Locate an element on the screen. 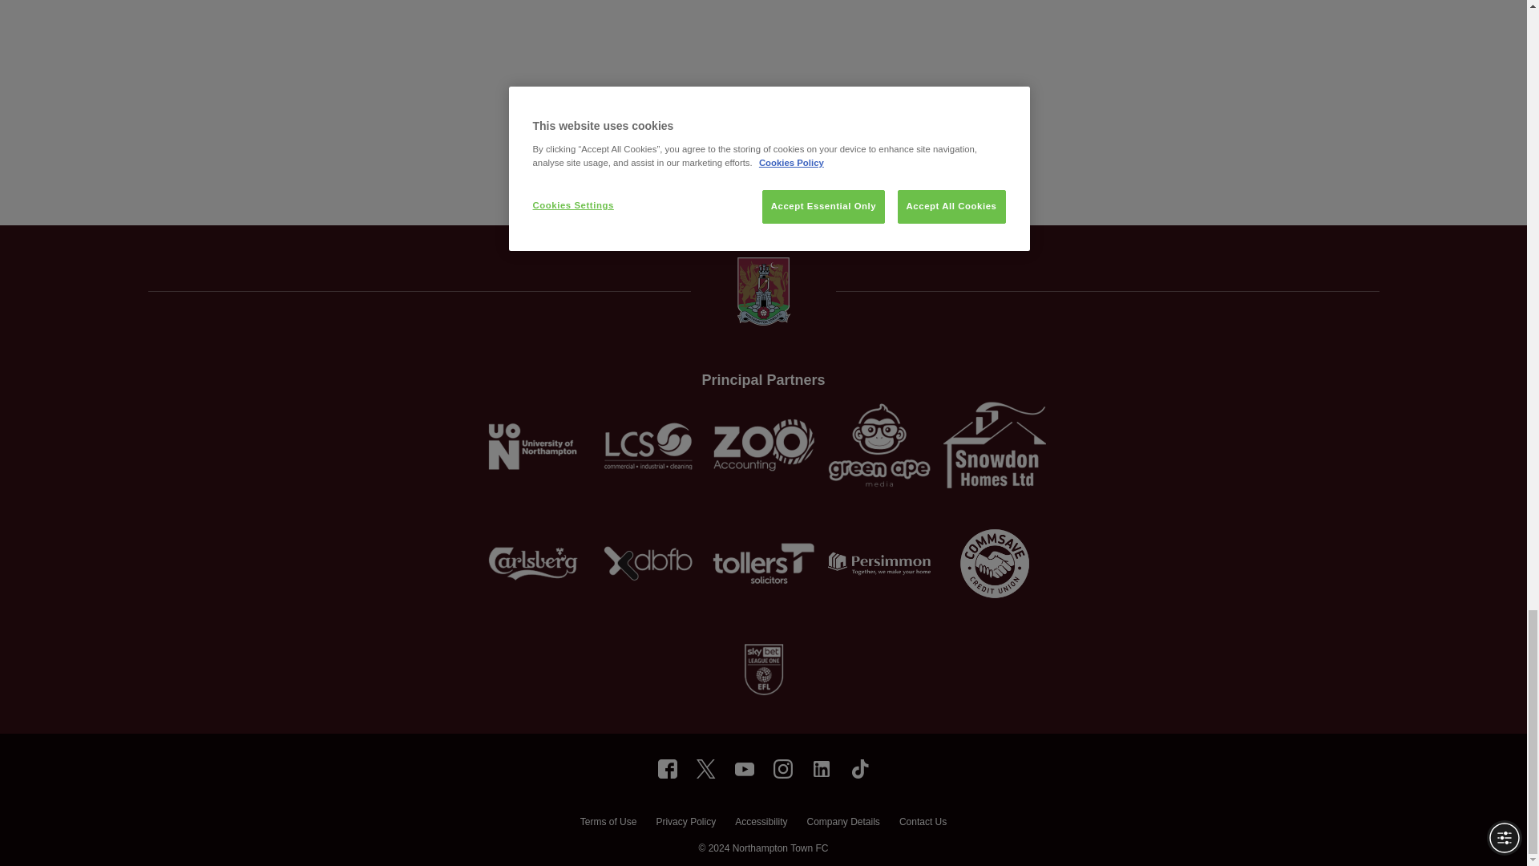 This screenshot has width=1539, height=866. Accessibility is located at coordinates (761, 824).